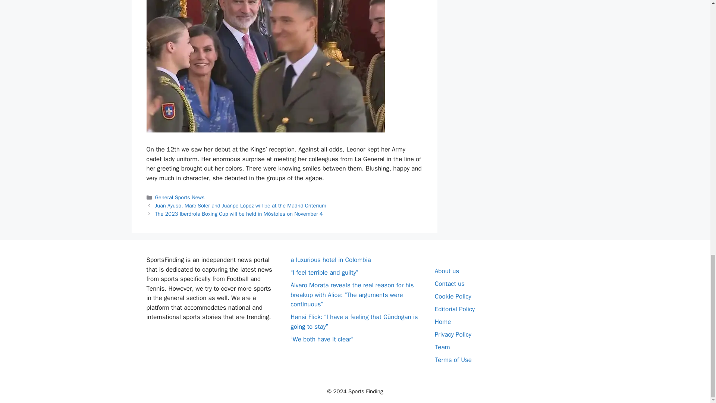  What do you see at coordinates (692, 53) in the screenshot?
I see `Scroll back to top` at bounding box center [692, 53].